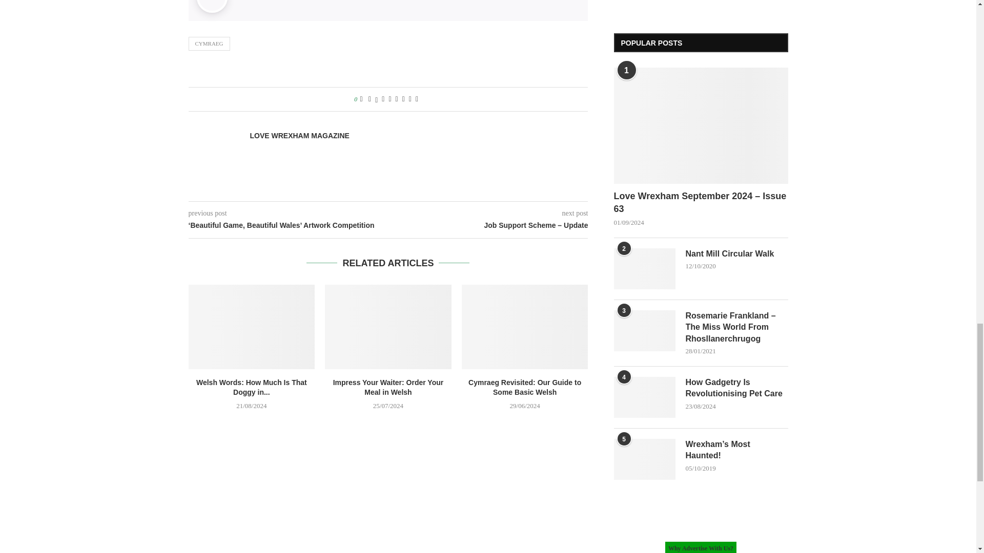 The height and width of the screenshot is (553, 984). What do you see at coordinates (252, 327) in the screenshot?
I see `Welsh Words: How Much Is That Doggy in the Window?` at bounding box center [252, 327].